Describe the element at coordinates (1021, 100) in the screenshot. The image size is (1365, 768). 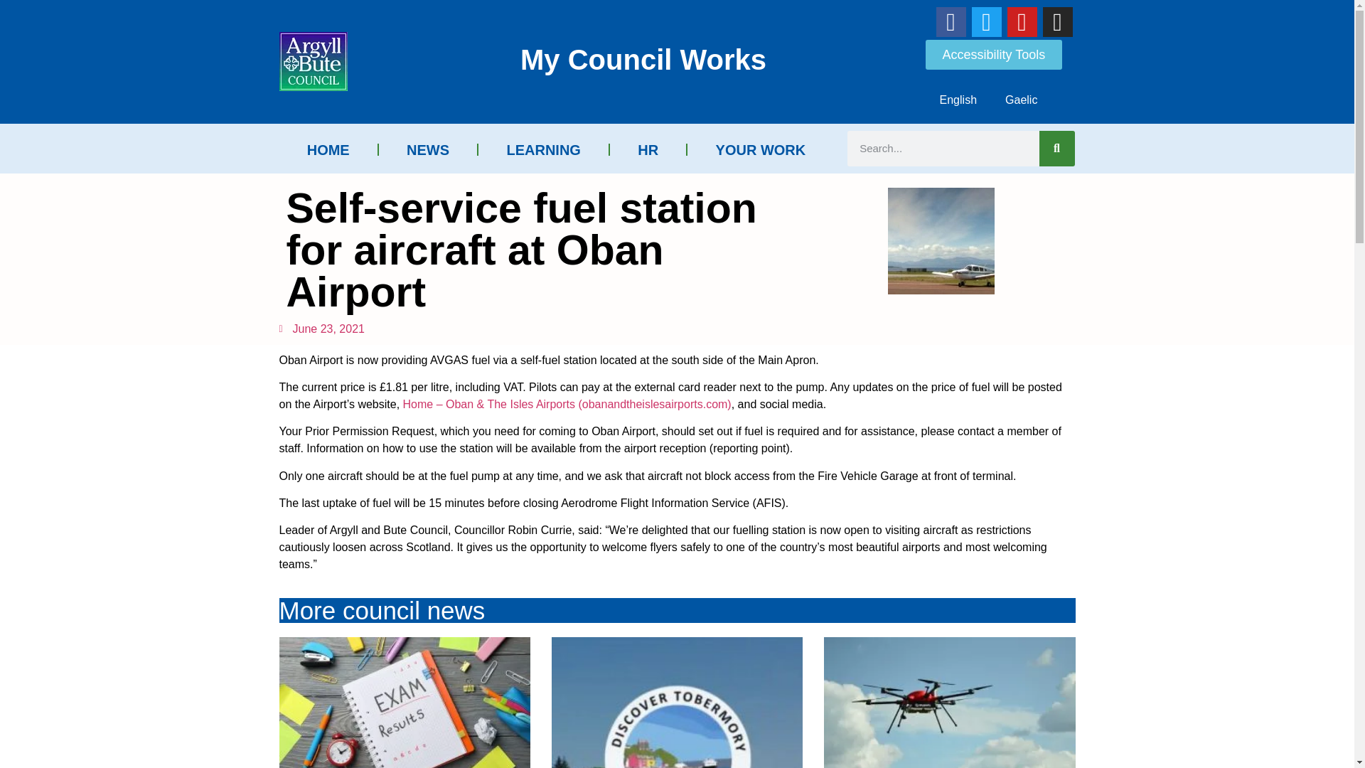
I see `Gaelic` at that location.